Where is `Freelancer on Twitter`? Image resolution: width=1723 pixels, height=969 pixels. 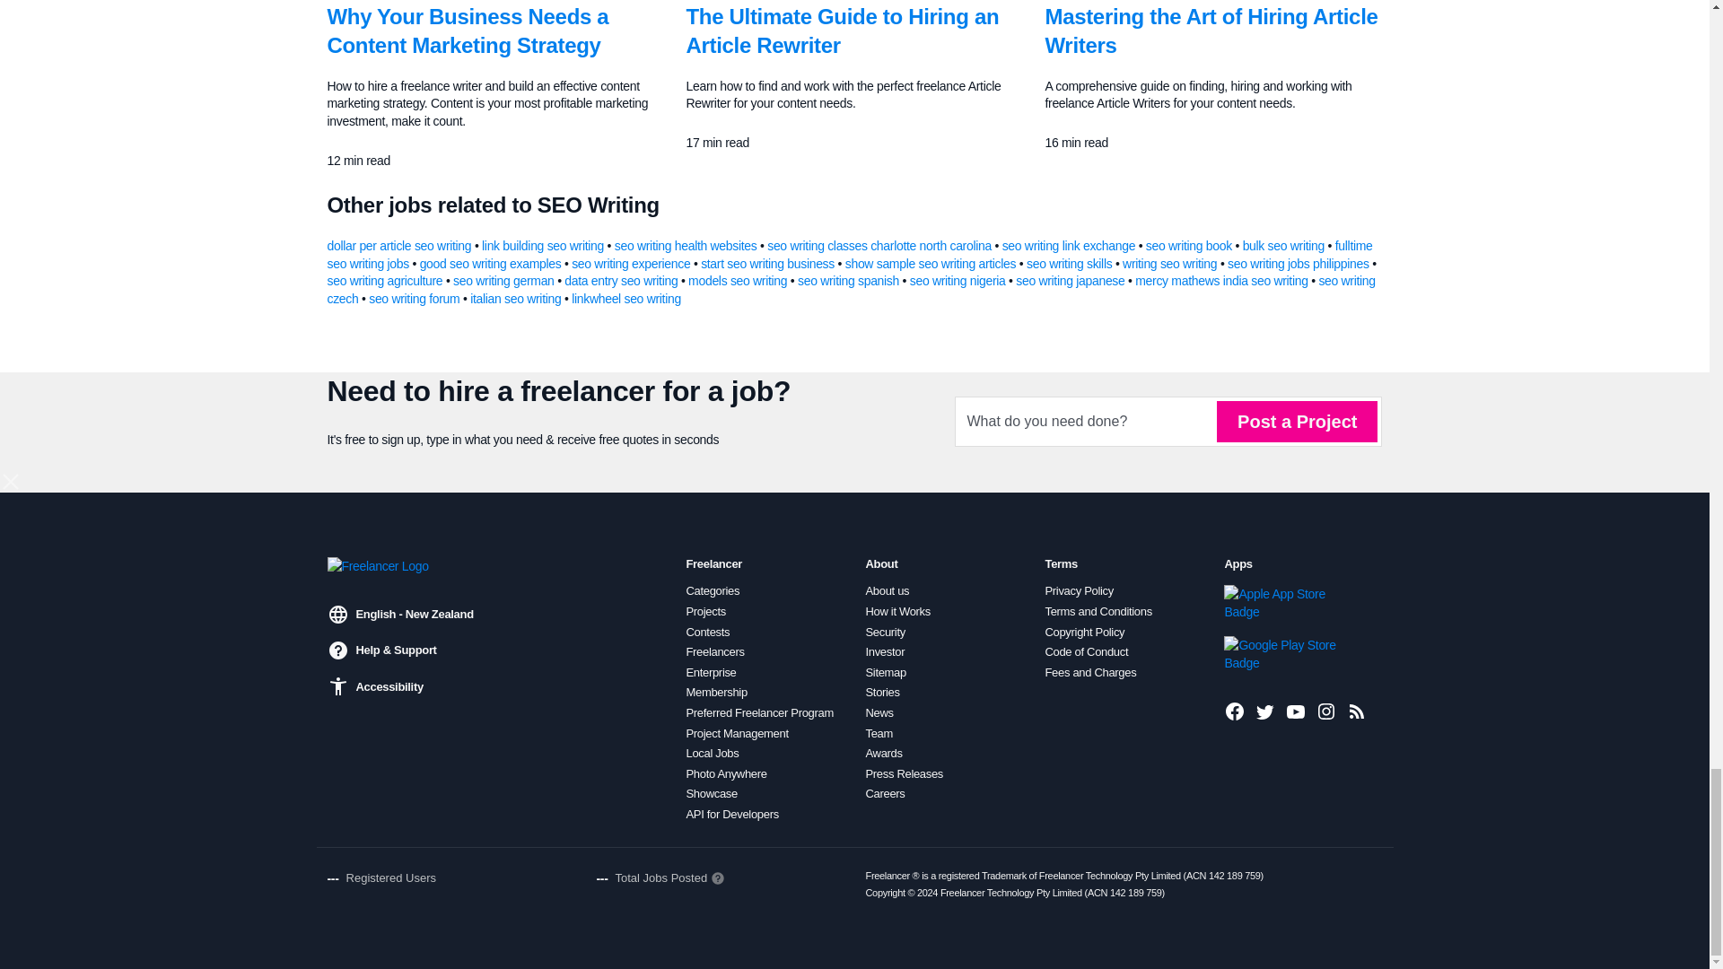
Freelancer on Twitter is located at coordinates (1265, 711).